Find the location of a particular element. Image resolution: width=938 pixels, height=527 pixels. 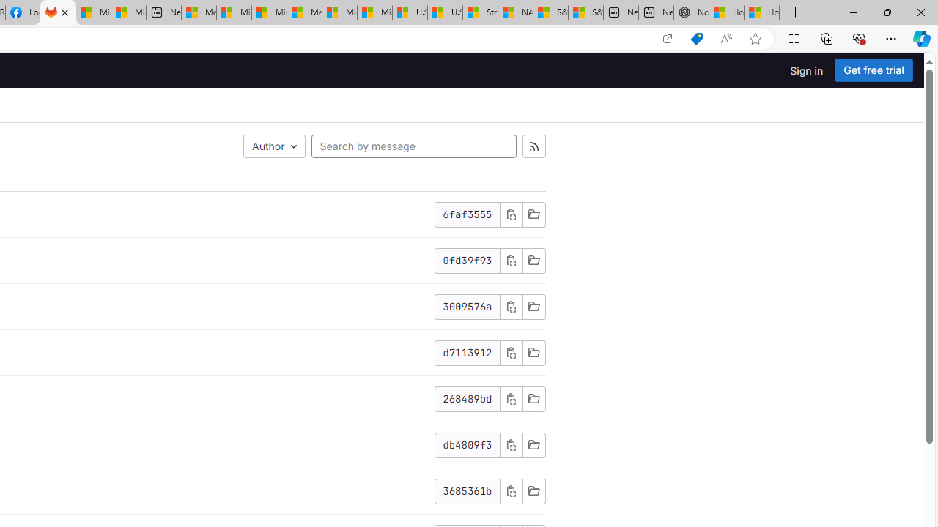

Microsoft account | Home is located at coordinates (269, 13).